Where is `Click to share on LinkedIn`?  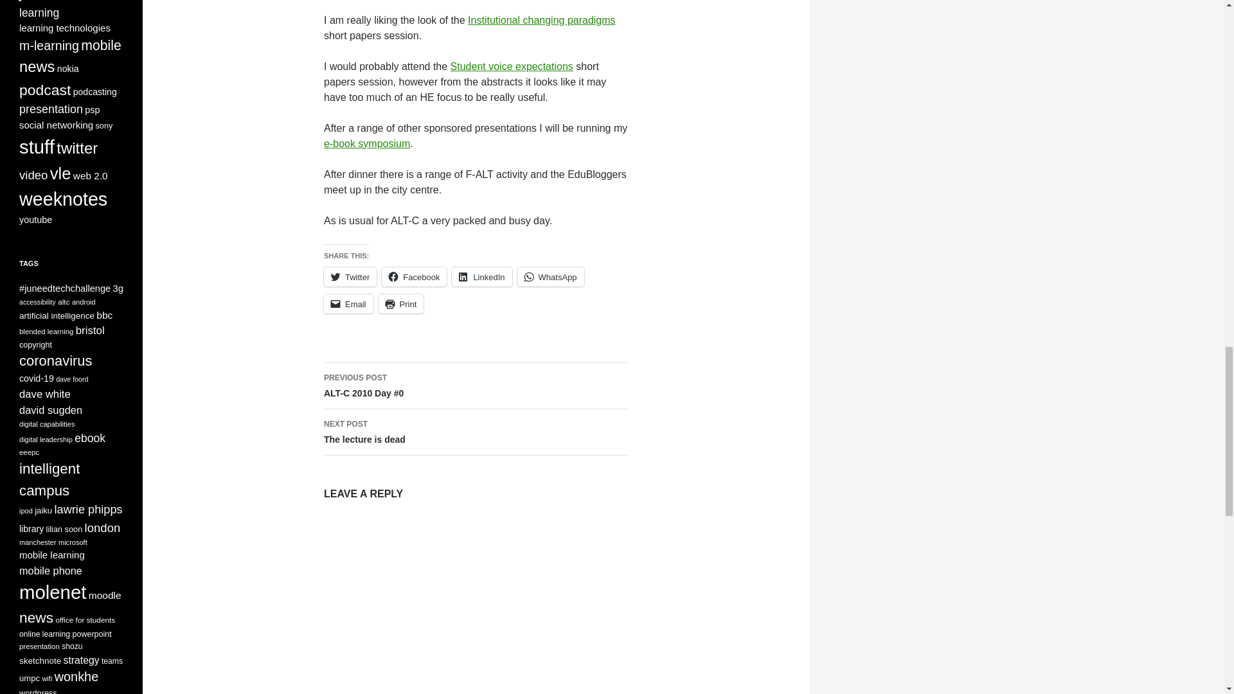
Click to share on LinkedIn is located at coordinates (401, 303).